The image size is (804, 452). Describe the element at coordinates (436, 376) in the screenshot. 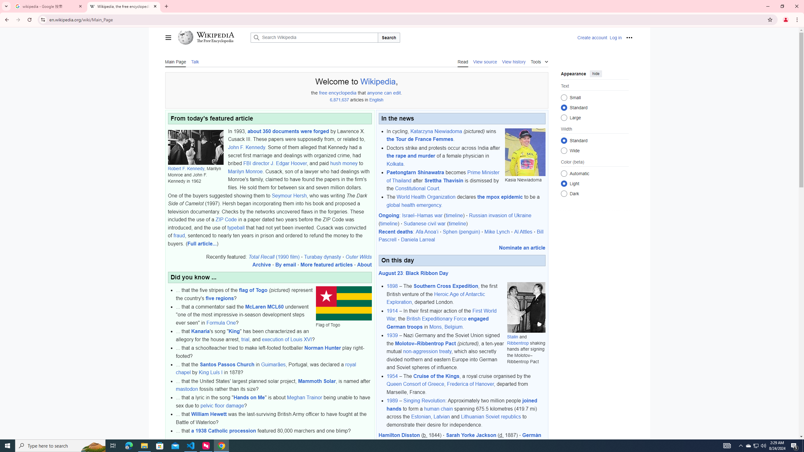

I see `Cruise of the Kings` at that location.